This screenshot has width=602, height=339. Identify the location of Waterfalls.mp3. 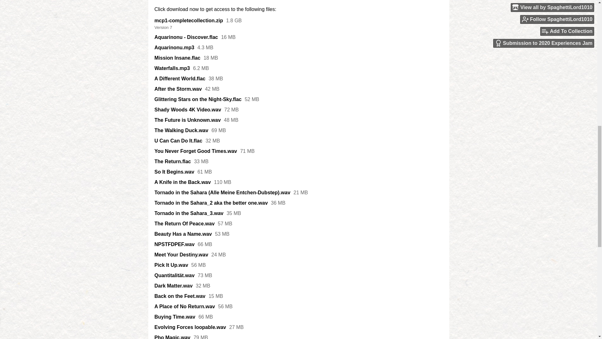
(172, 68).